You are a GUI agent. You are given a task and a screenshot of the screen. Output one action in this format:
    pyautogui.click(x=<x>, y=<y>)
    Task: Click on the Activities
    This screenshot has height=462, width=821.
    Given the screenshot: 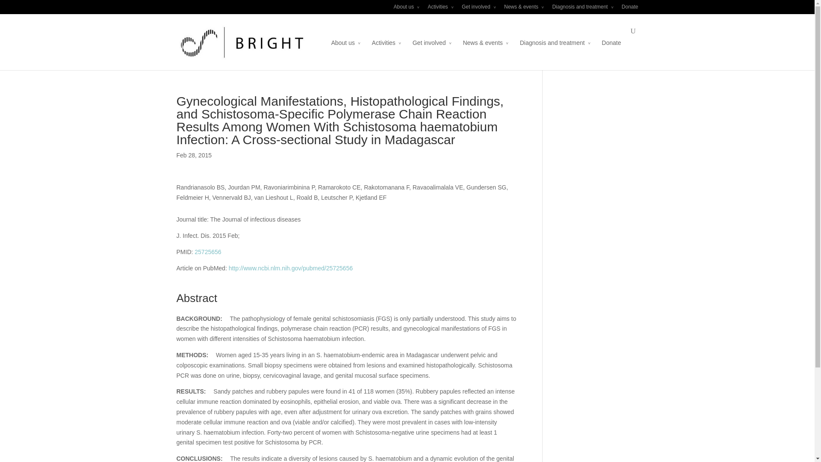 What is the action you would take?
    pyautogui.click(x=440, y=9)
    